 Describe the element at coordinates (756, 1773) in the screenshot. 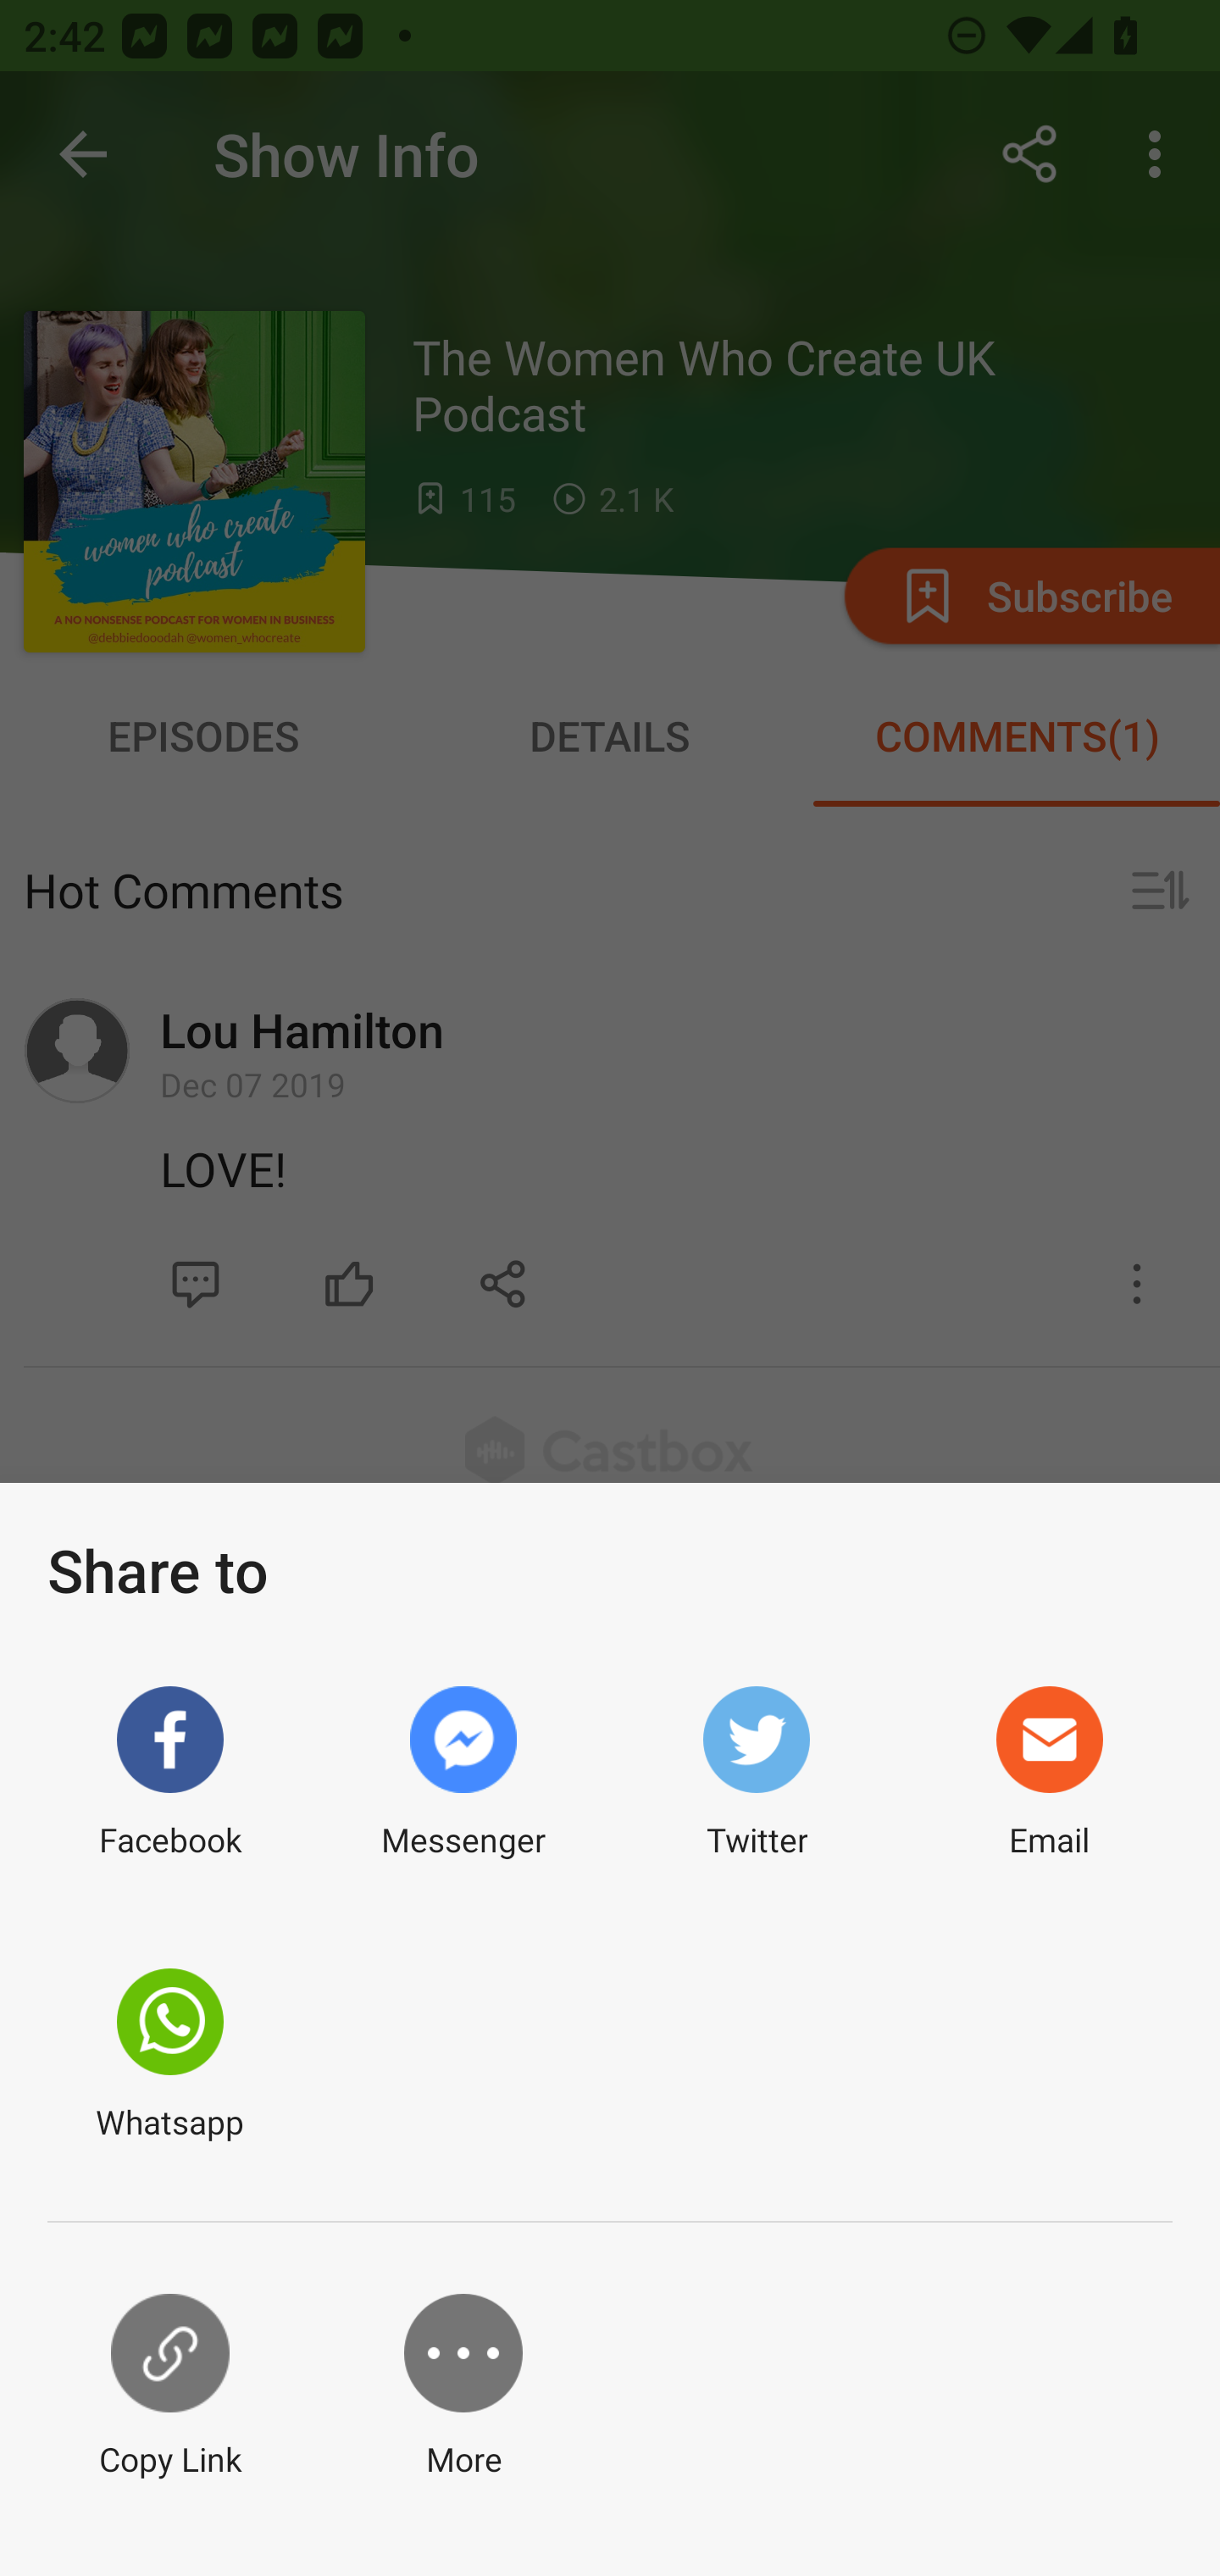

I see `Twitter` at that location.